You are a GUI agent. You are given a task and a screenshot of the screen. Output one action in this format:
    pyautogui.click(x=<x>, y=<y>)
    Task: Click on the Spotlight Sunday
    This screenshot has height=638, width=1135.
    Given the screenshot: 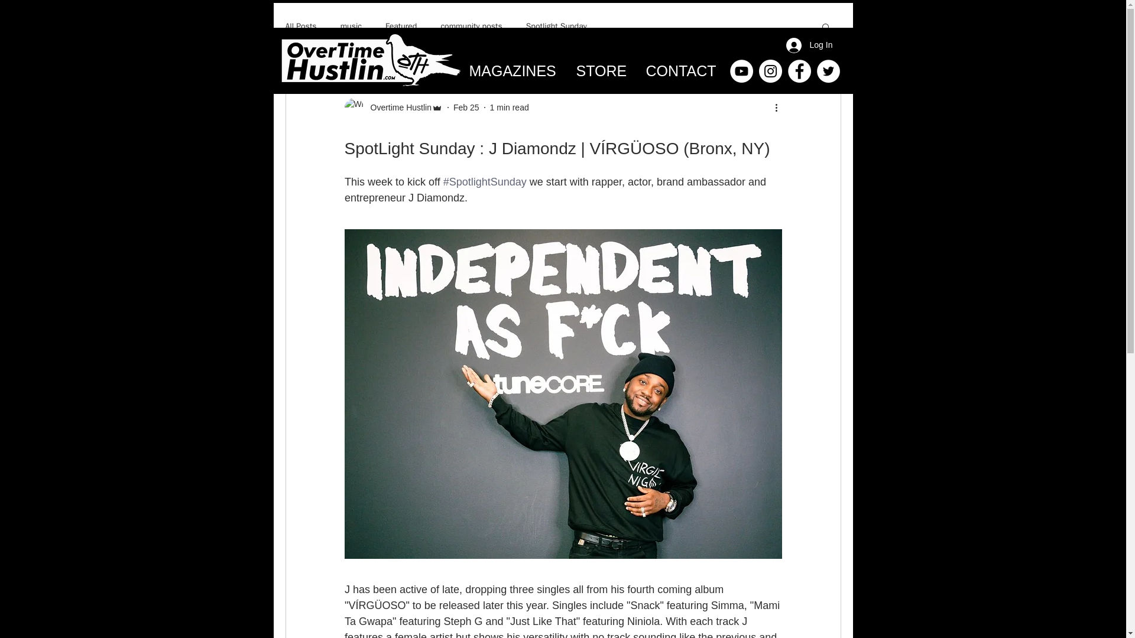 What is the action you would take?
    pyautogui.click(x=556, y=26)
    